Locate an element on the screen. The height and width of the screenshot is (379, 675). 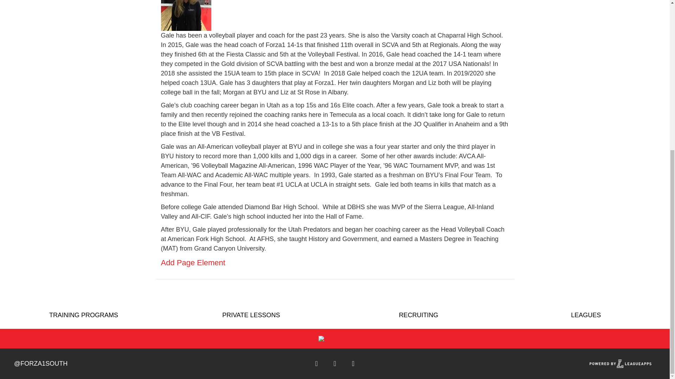
LEAGUES is located at coordinates (586, 315).